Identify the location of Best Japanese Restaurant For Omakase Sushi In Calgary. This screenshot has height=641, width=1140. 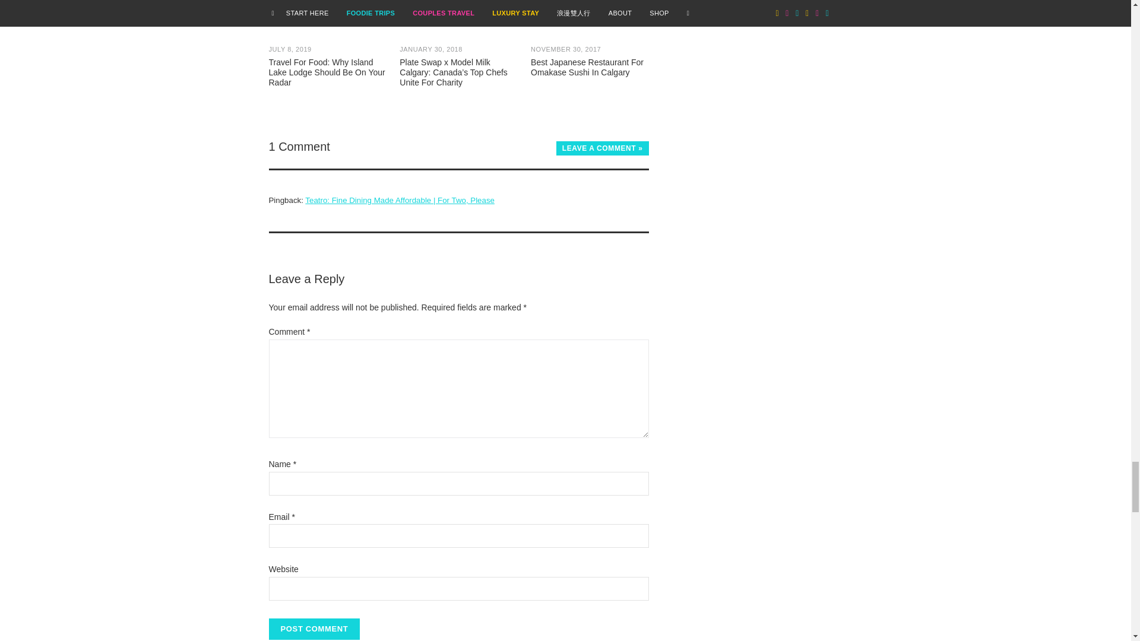
(590, 39).